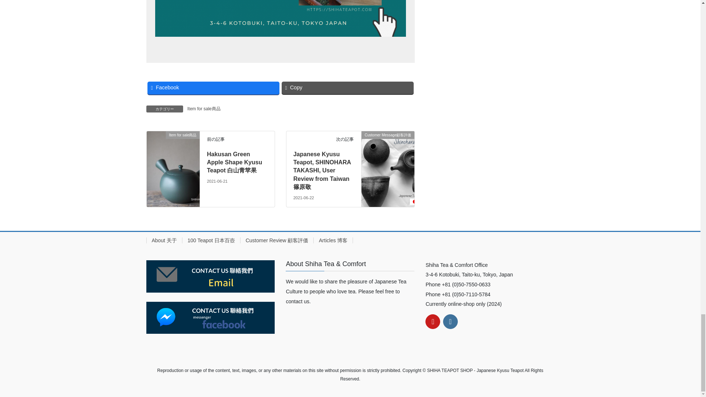 The height and width of the screenshot is (397, 706). What do you see at coordinates (348, 87) in the screenshot?
I see `Copy` at bounding box center [348, 87].